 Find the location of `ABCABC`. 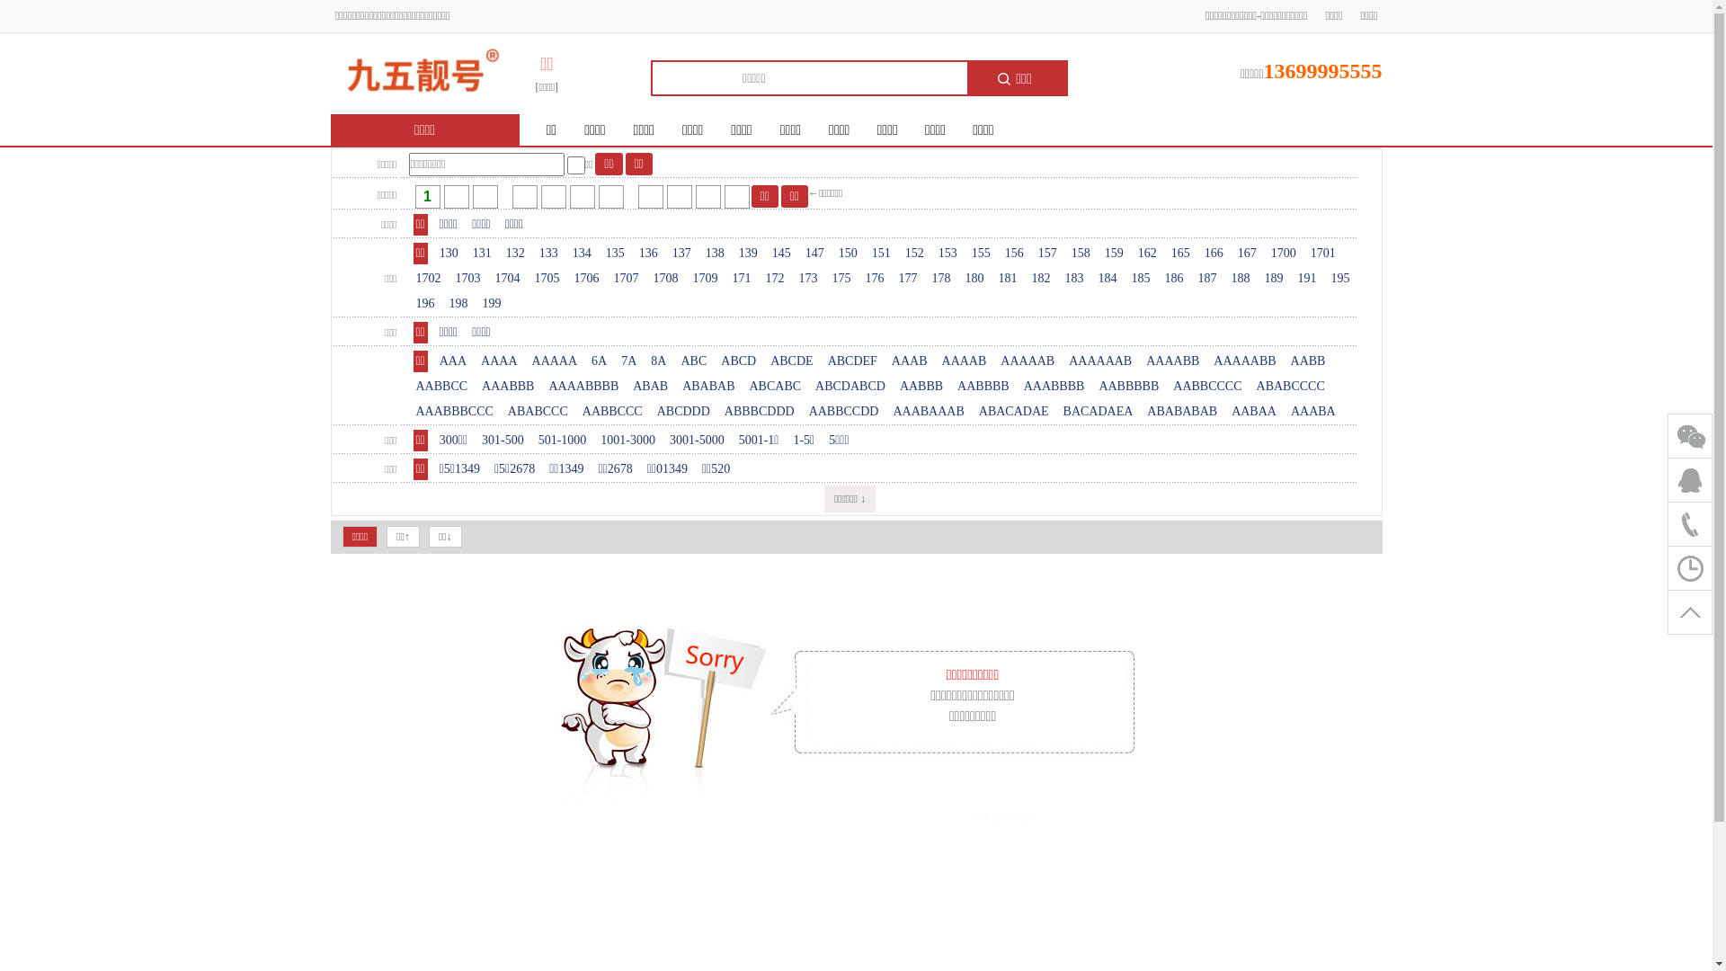

ABCABC is located at coordinates (775, 387).